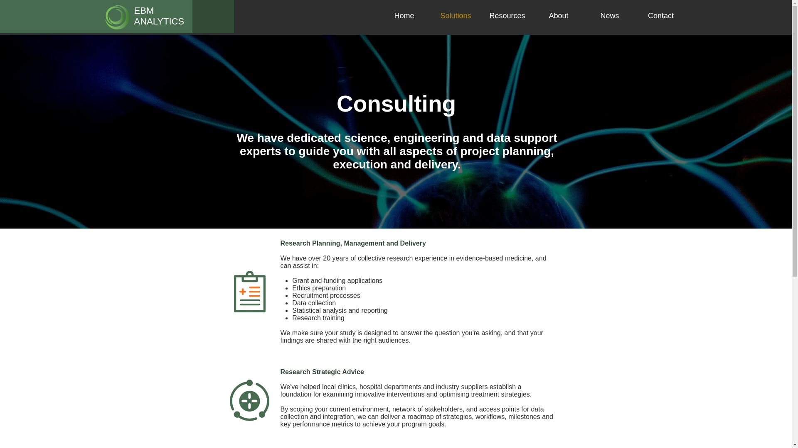 This screenshot has width=798, height=448. Describe the element at coordinates (404, 16) in the screenshot. I see `Home` at that location.